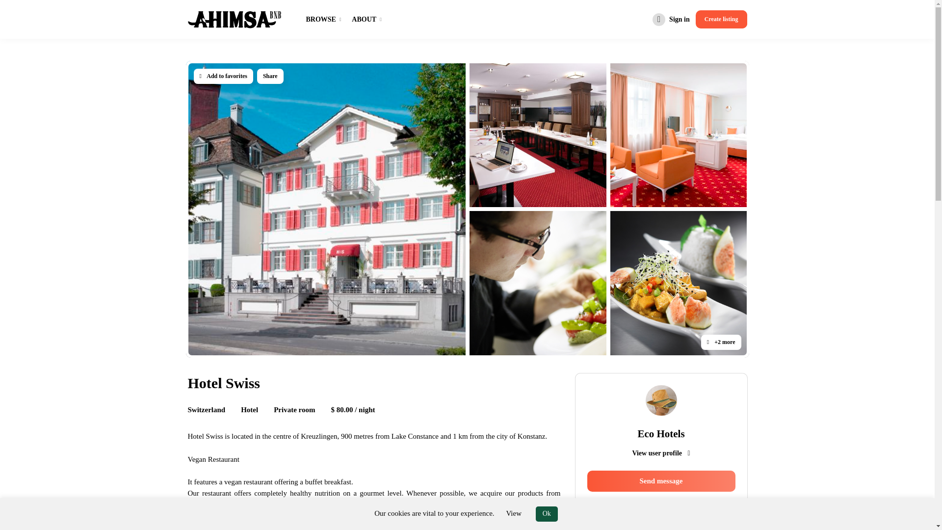  What do you see at coordinates (721, 19) in the screenshot?
I see `Create listing` at bounding box center [721, 19].